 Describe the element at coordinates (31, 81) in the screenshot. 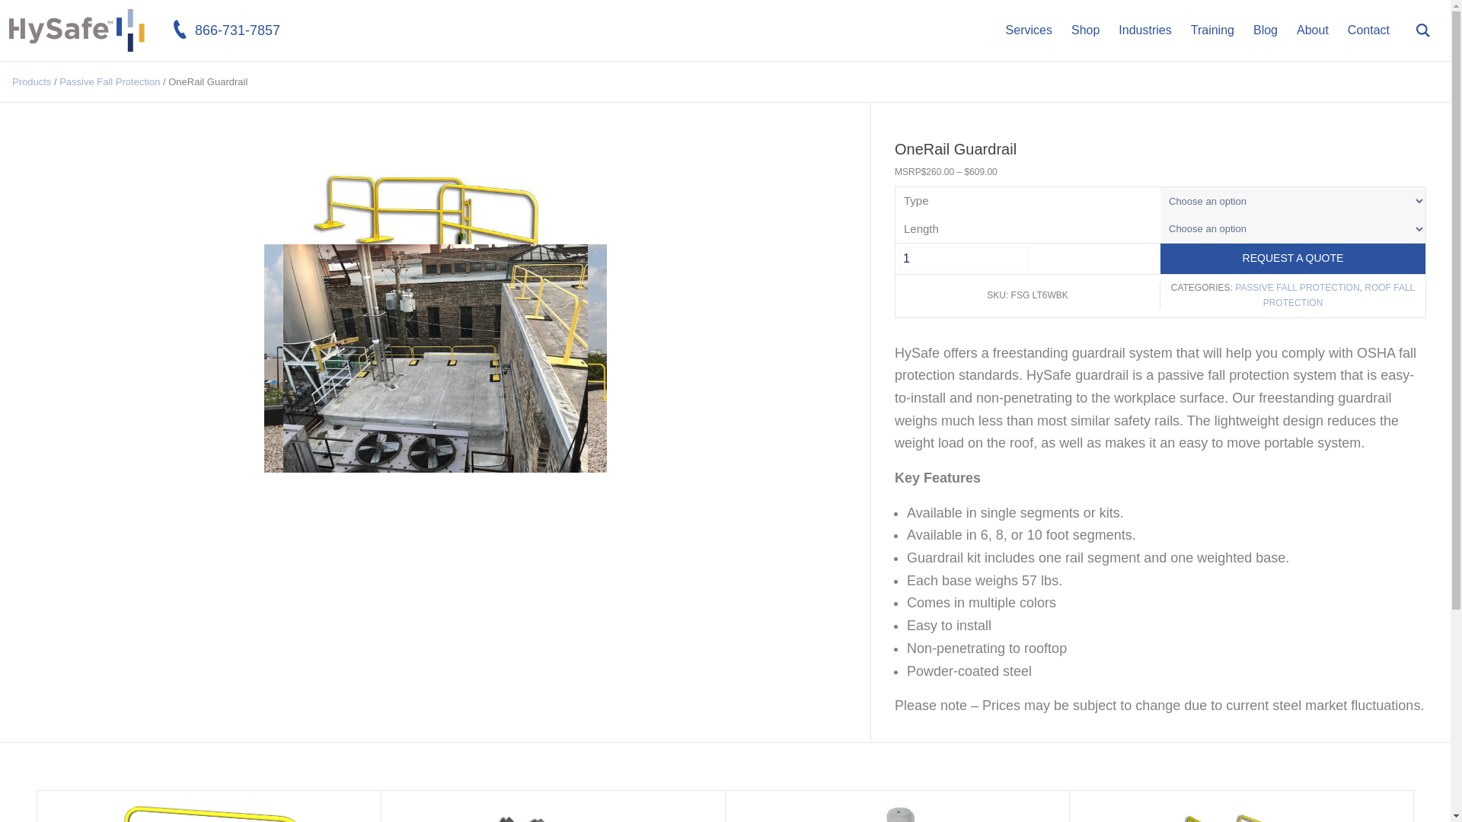

I see `Products` at that location.